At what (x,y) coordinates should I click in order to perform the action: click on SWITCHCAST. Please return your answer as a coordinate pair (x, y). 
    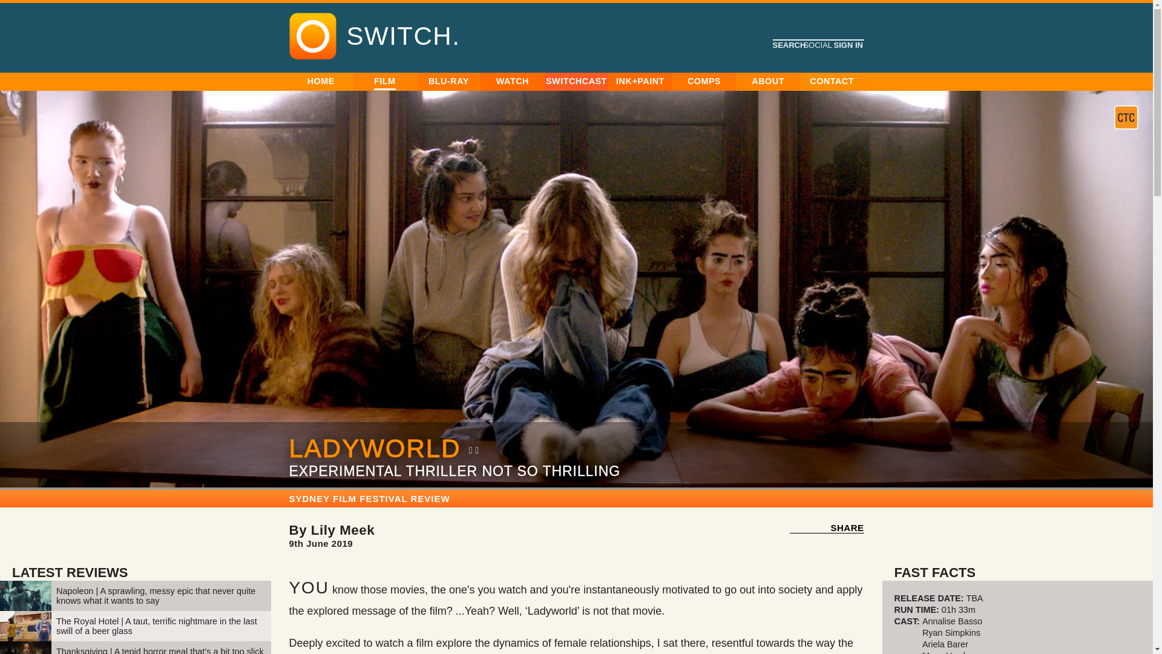
    Looking at the image, I should click on (576, 81).